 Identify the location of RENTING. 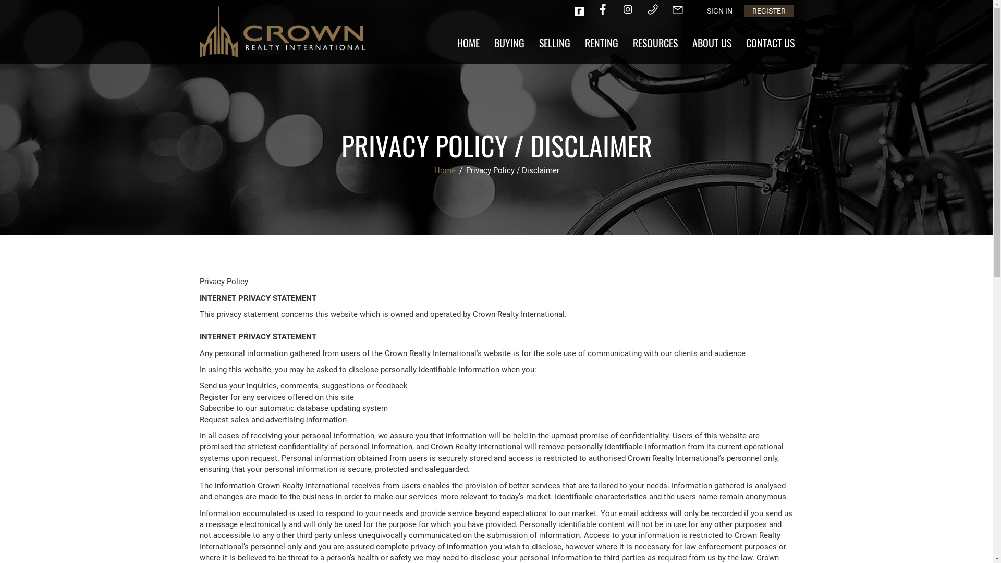
(602, 43).